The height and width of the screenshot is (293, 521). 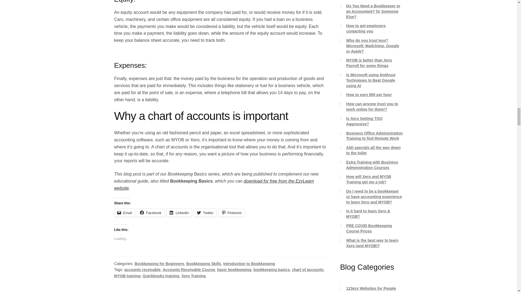 What do you see at coordinates (151, 213) in the screenshot?
I see `Click to share on Facebook` at bounding box center [151, 213].